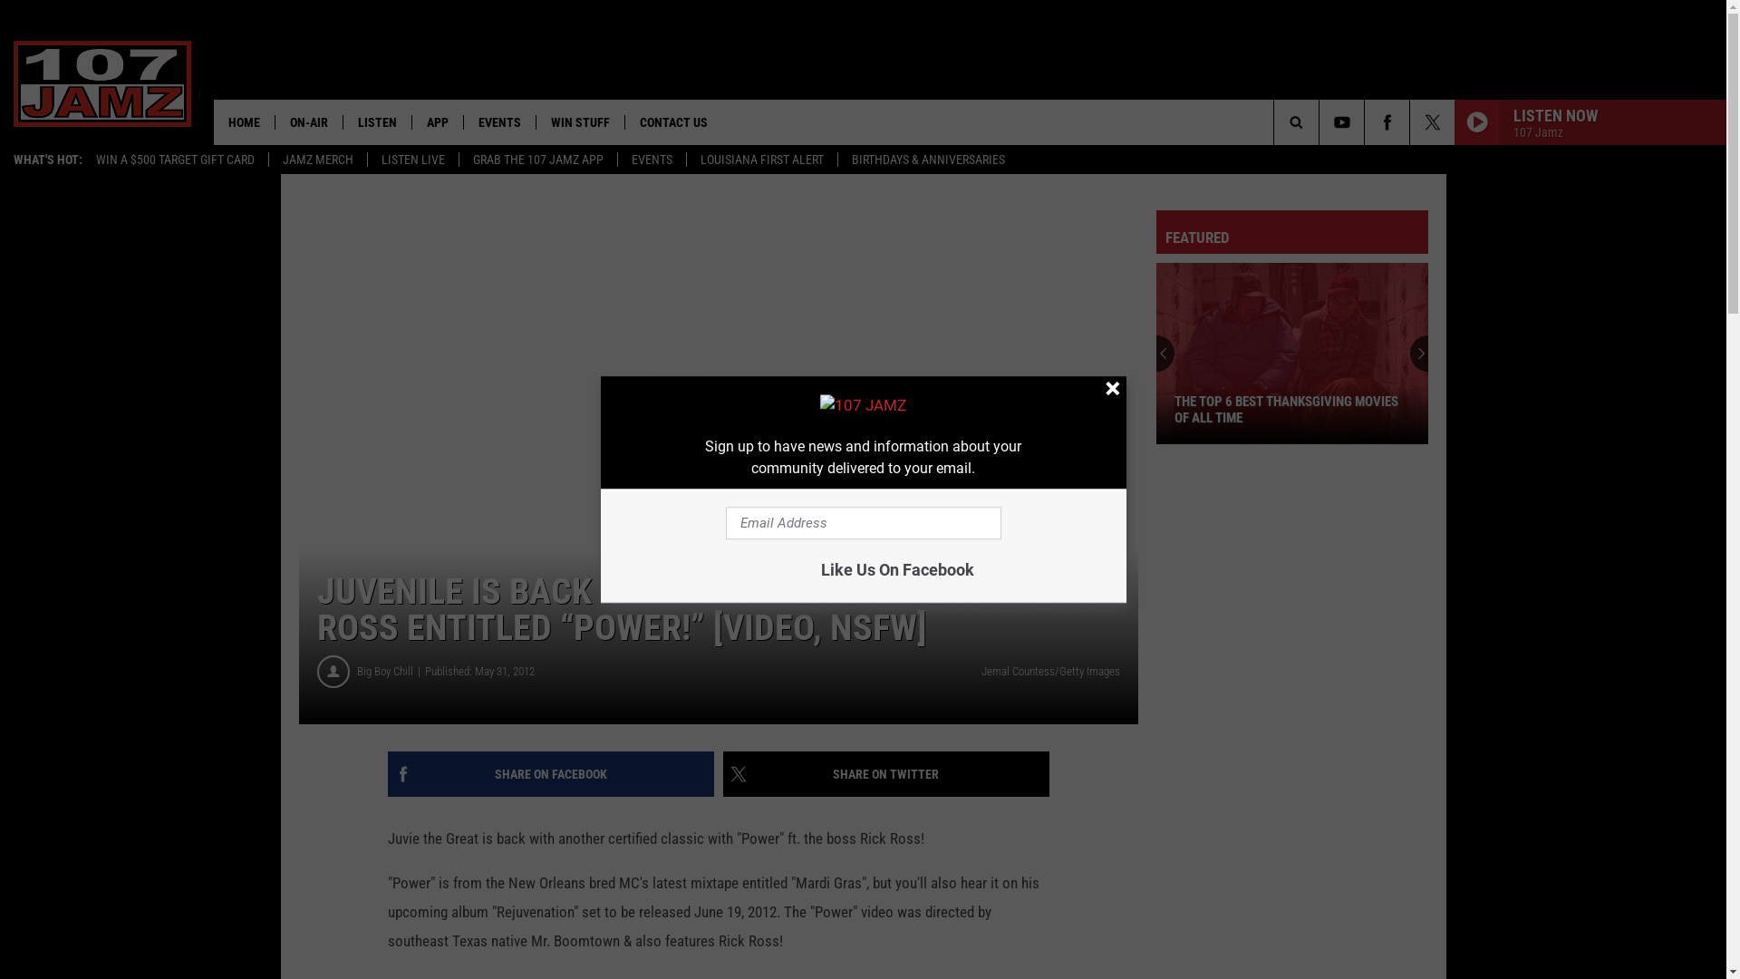 The image size is (1740, 979). Describe the element at coordinates (673, 122) in the screenshot. I see `CONTACT US` at that location.